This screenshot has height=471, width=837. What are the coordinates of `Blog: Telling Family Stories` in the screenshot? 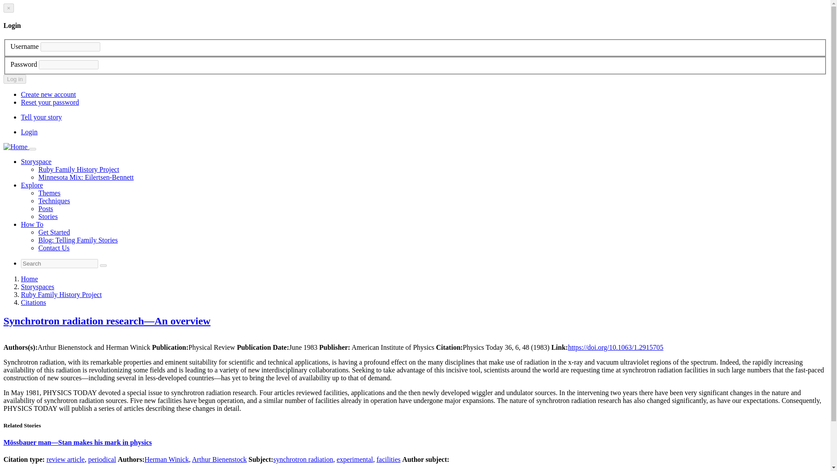 It's located at (78, 240).